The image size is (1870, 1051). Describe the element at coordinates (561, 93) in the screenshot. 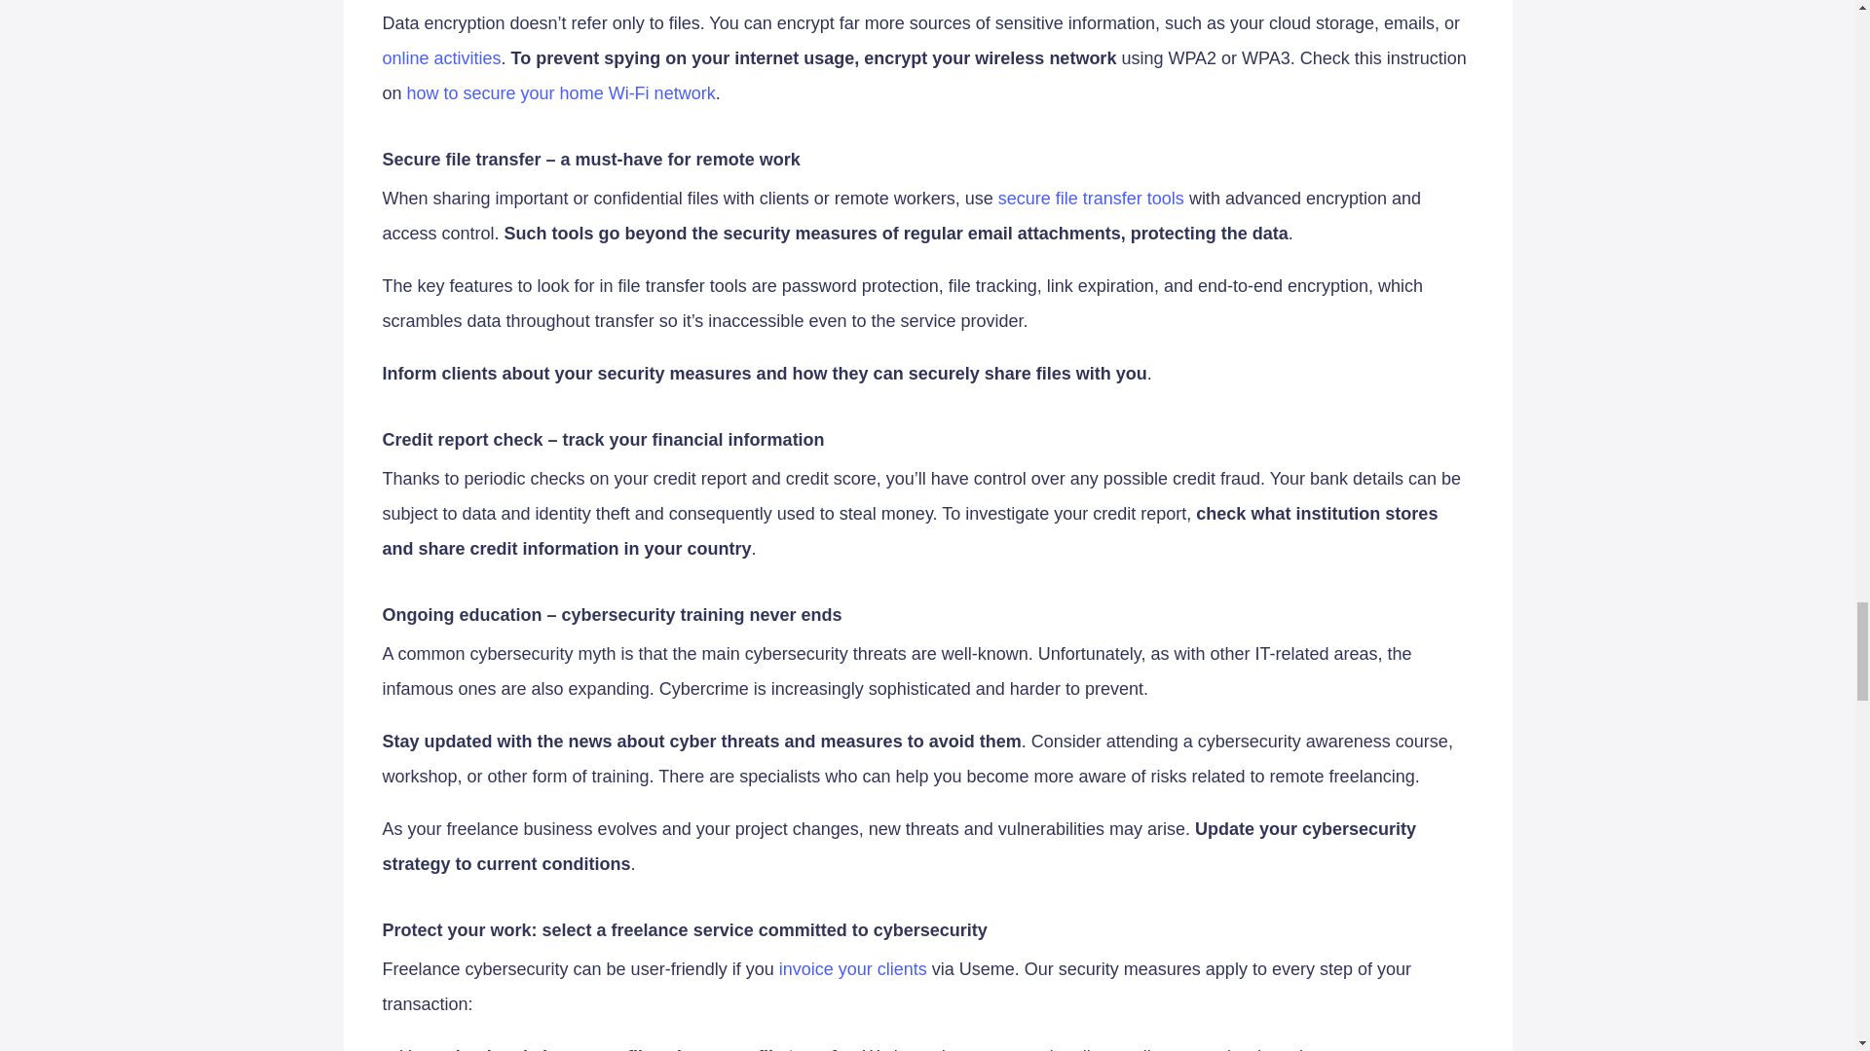

I see `how to secure your home Wi-Fi network` at that location.